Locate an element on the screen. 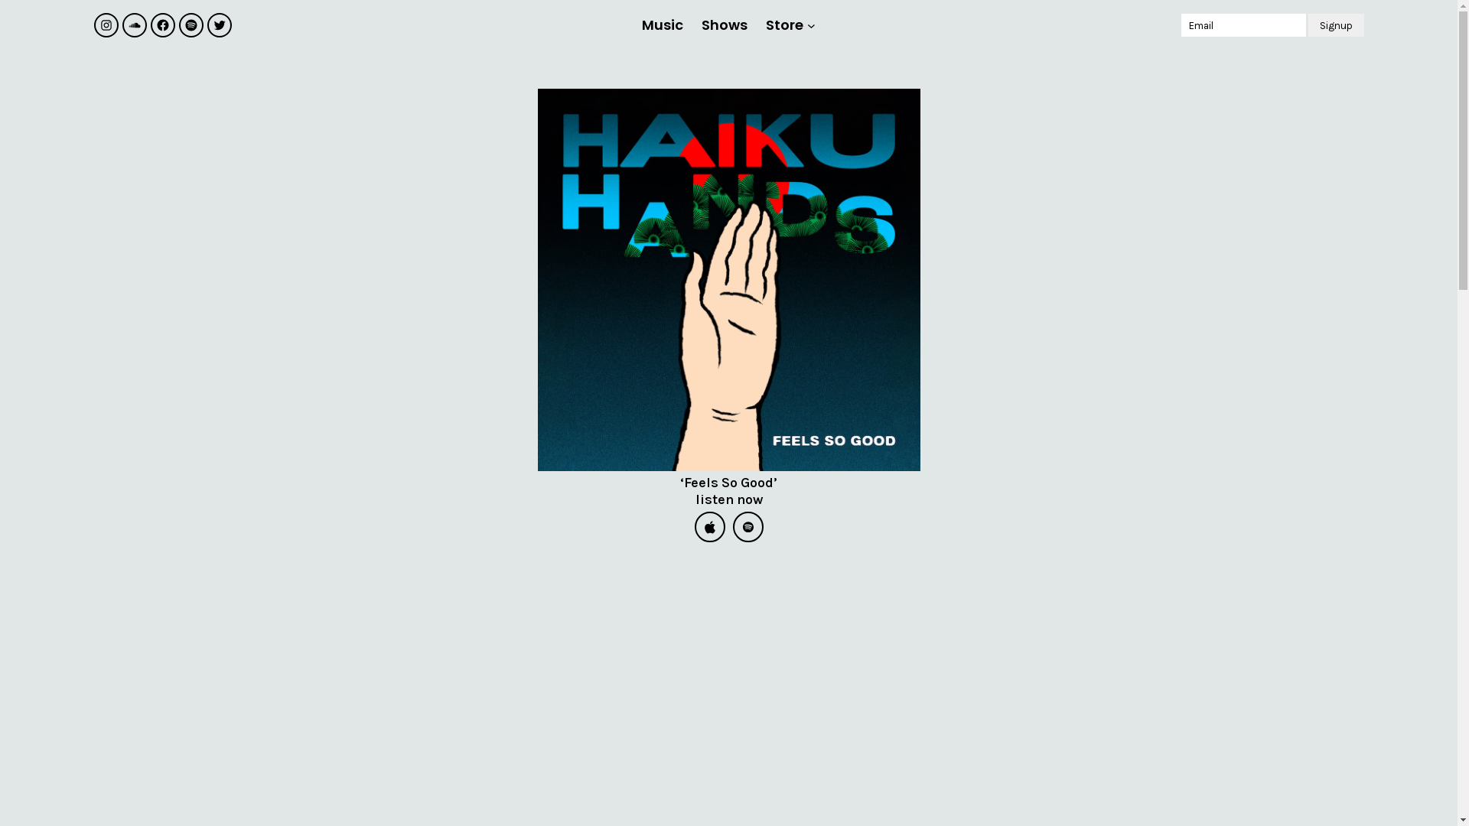 The height and width of the screenshot is (826, 1469). Instagram is located at coordinates (106, 25).